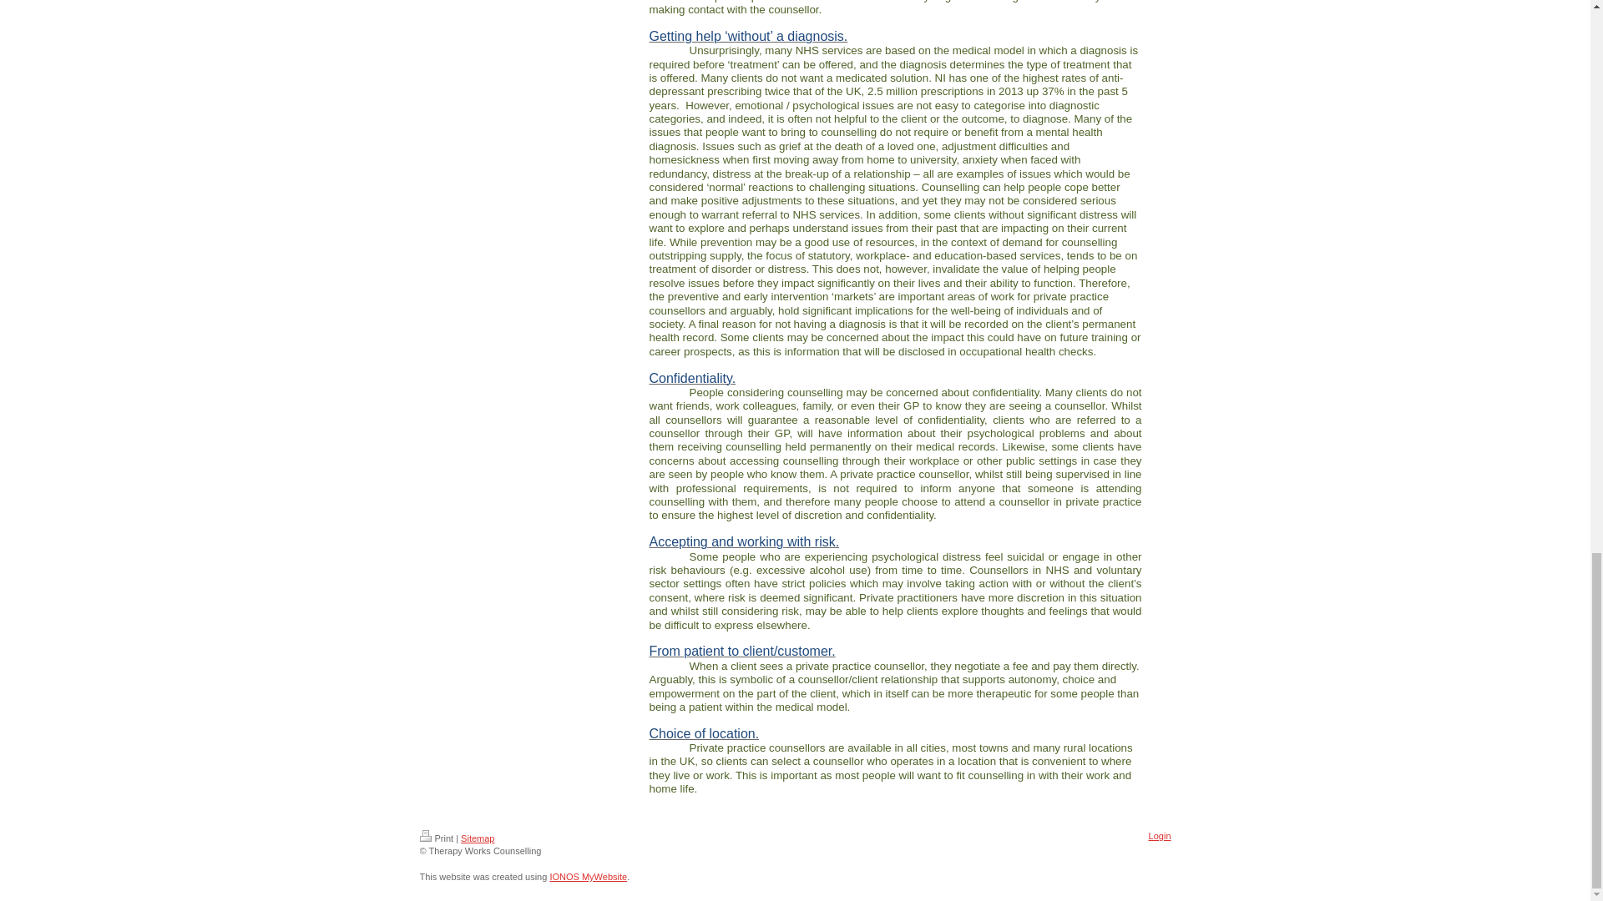  Describe the element at coordinates (478, 838) in the screenshot. I see `Sitemap` at that location.